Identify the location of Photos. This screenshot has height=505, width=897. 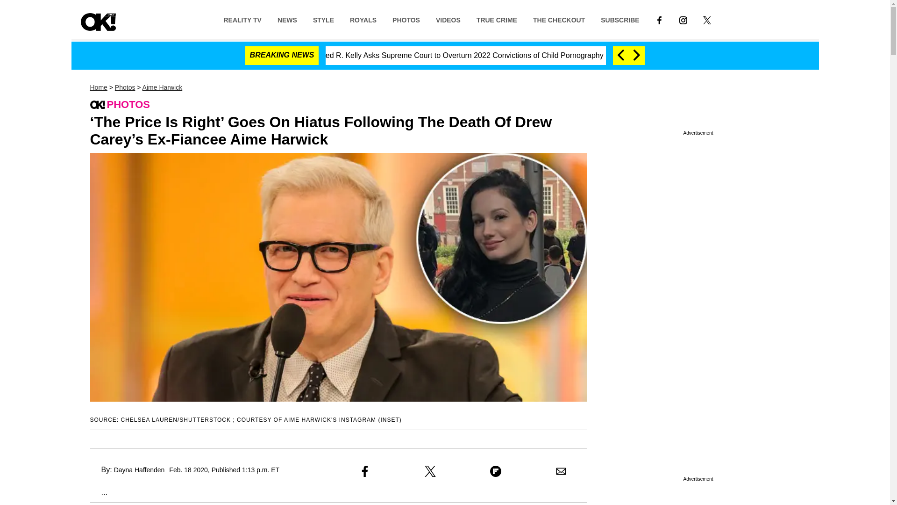
(125, 87).